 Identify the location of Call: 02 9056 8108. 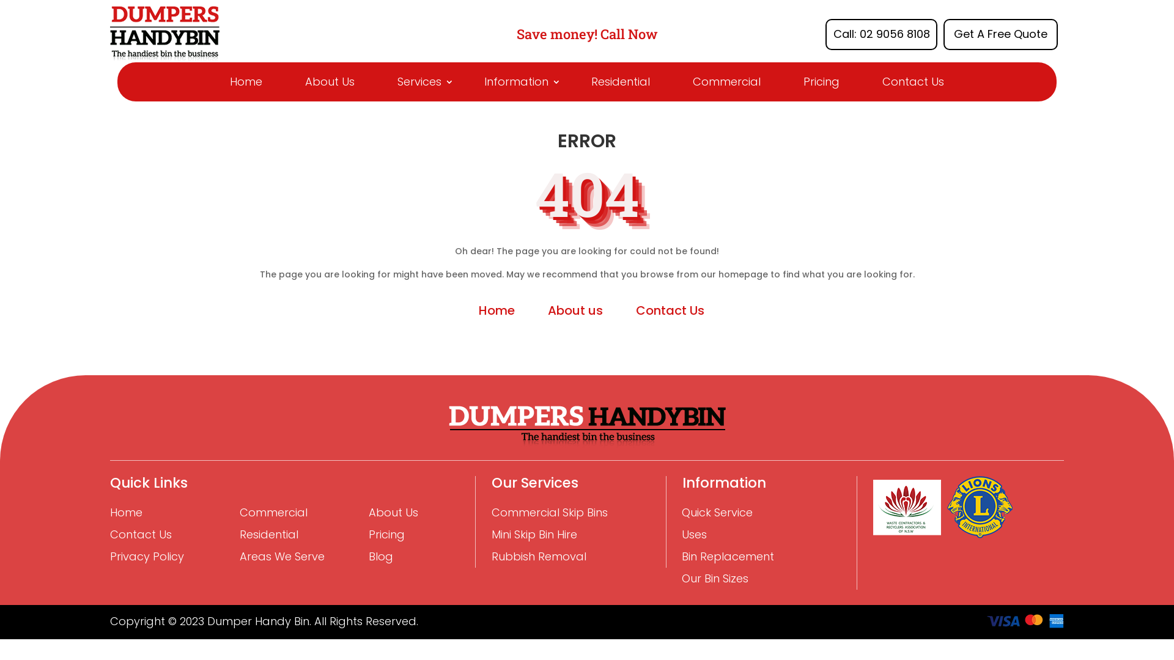
(882, 34).